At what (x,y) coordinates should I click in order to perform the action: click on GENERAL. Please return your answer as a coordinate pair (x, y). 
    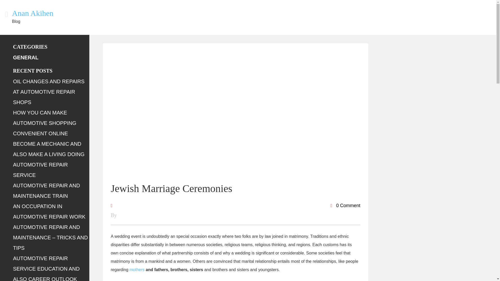
    Looking at the image, I should click on (26, 57).